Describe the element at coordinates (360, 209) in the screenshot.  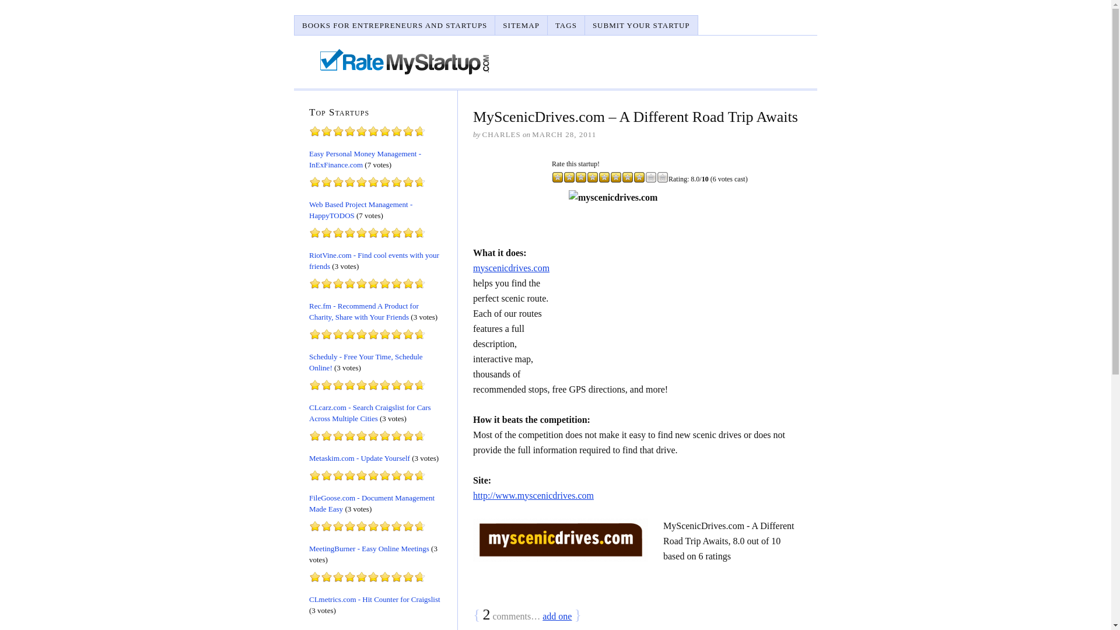
I see `Web Based Project Management - HappyTODOS` at that location.